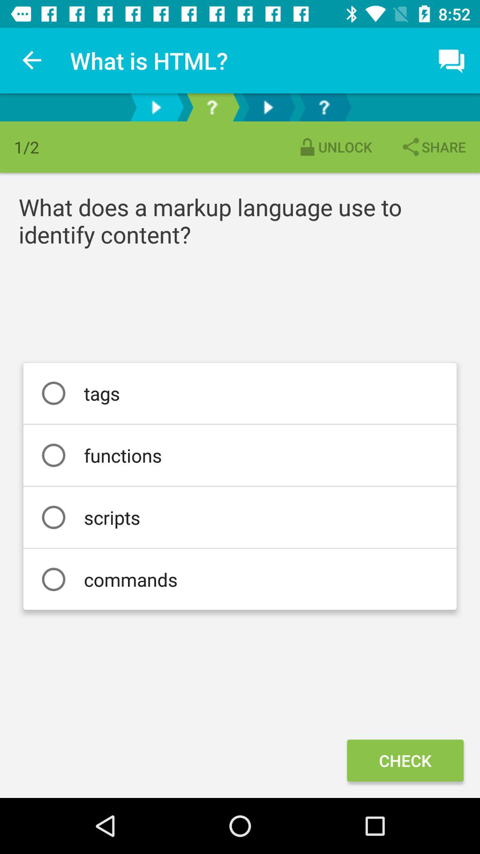 The width and height of the screenshot is (480, 854). I want to click on next question, so click(212, 108).